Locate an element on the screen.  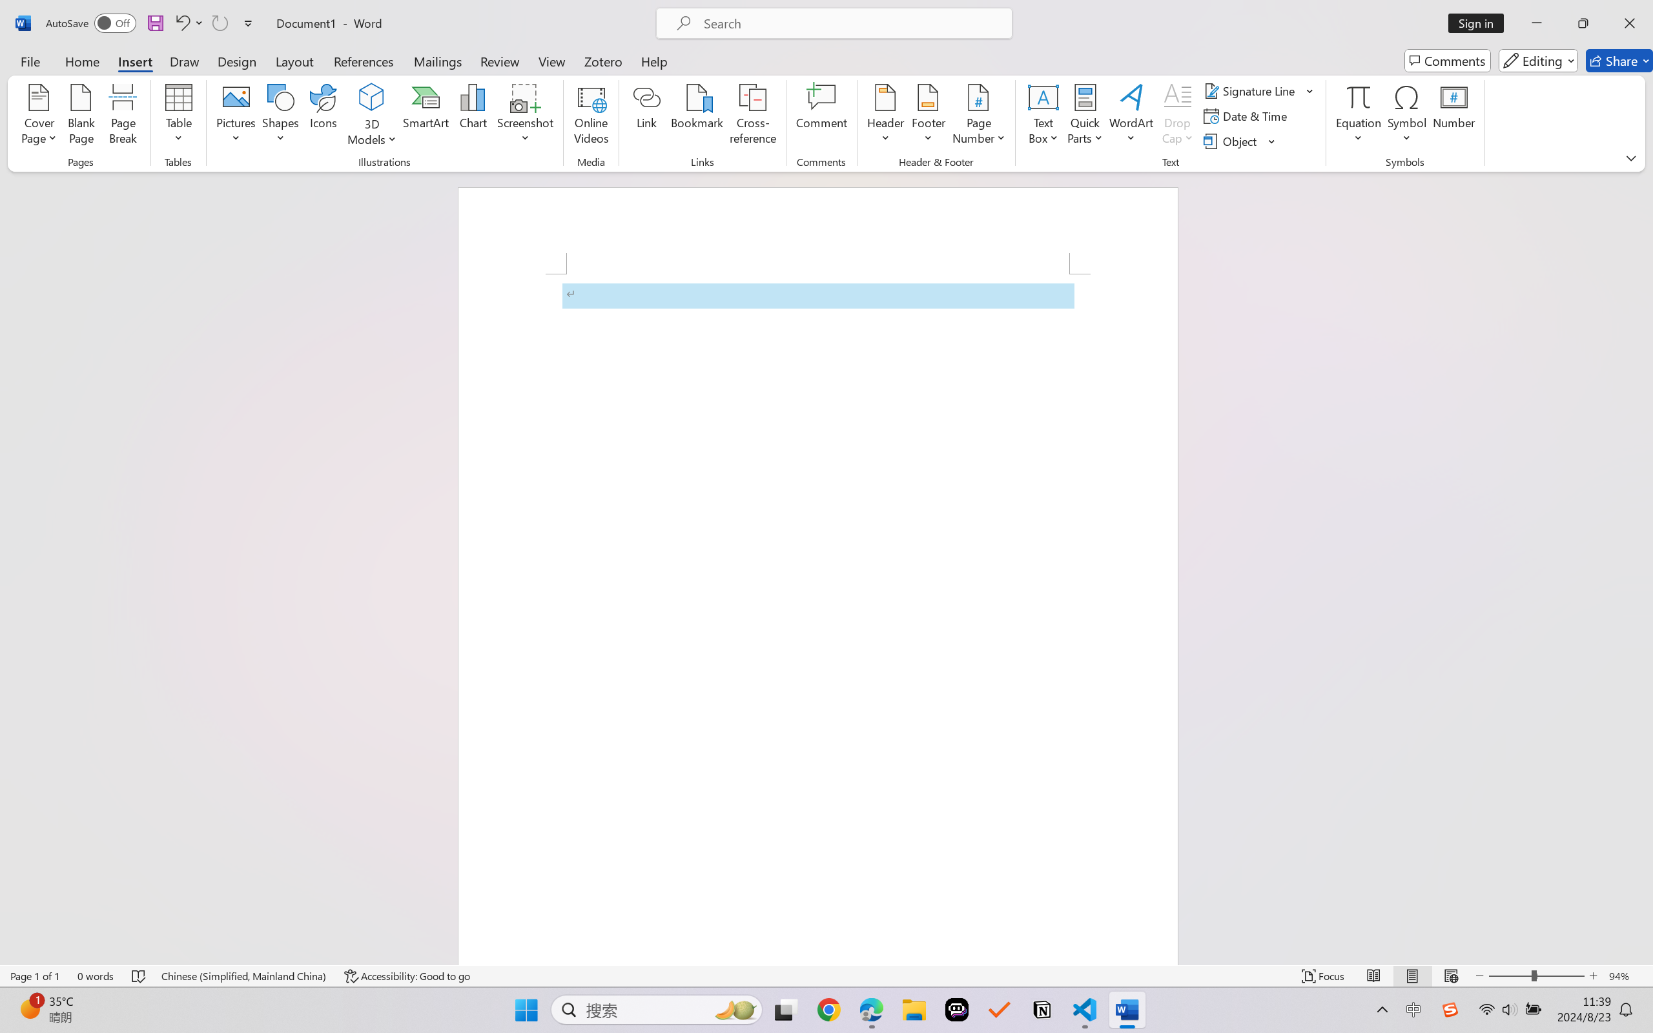
Text Box is located at coordinates (1043, 116).